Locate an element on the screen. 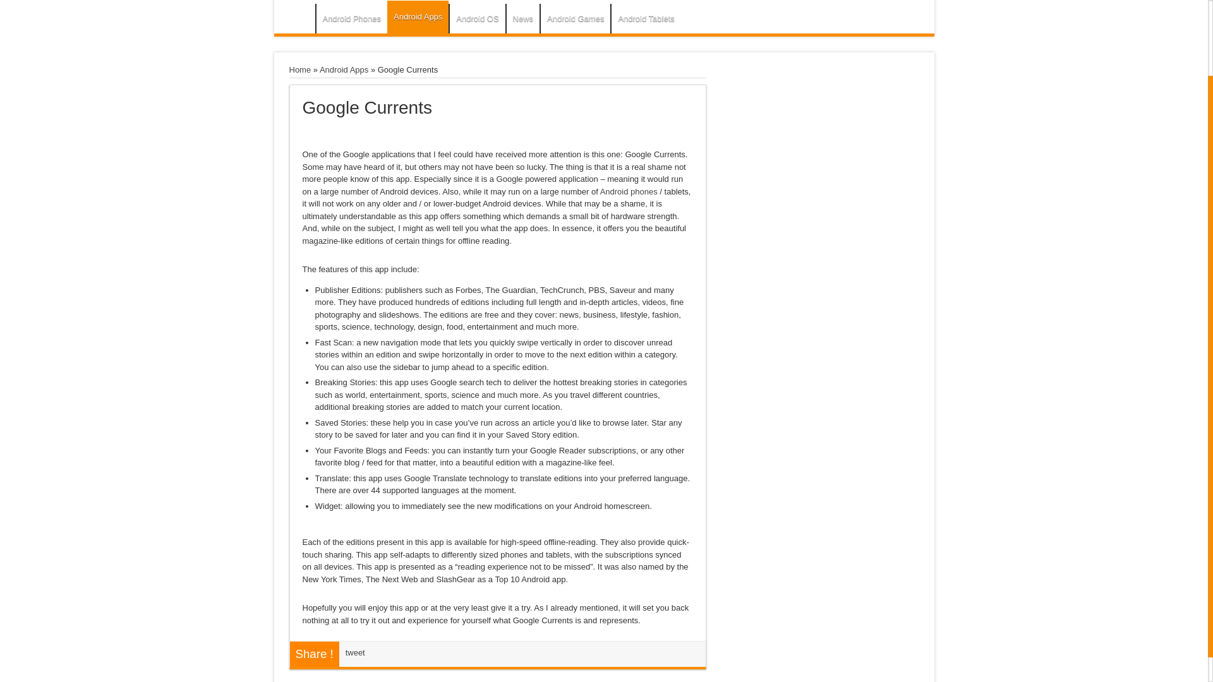 The width and height of the screenshot is (1213, 682). Home is located at coordinates (301, 69).